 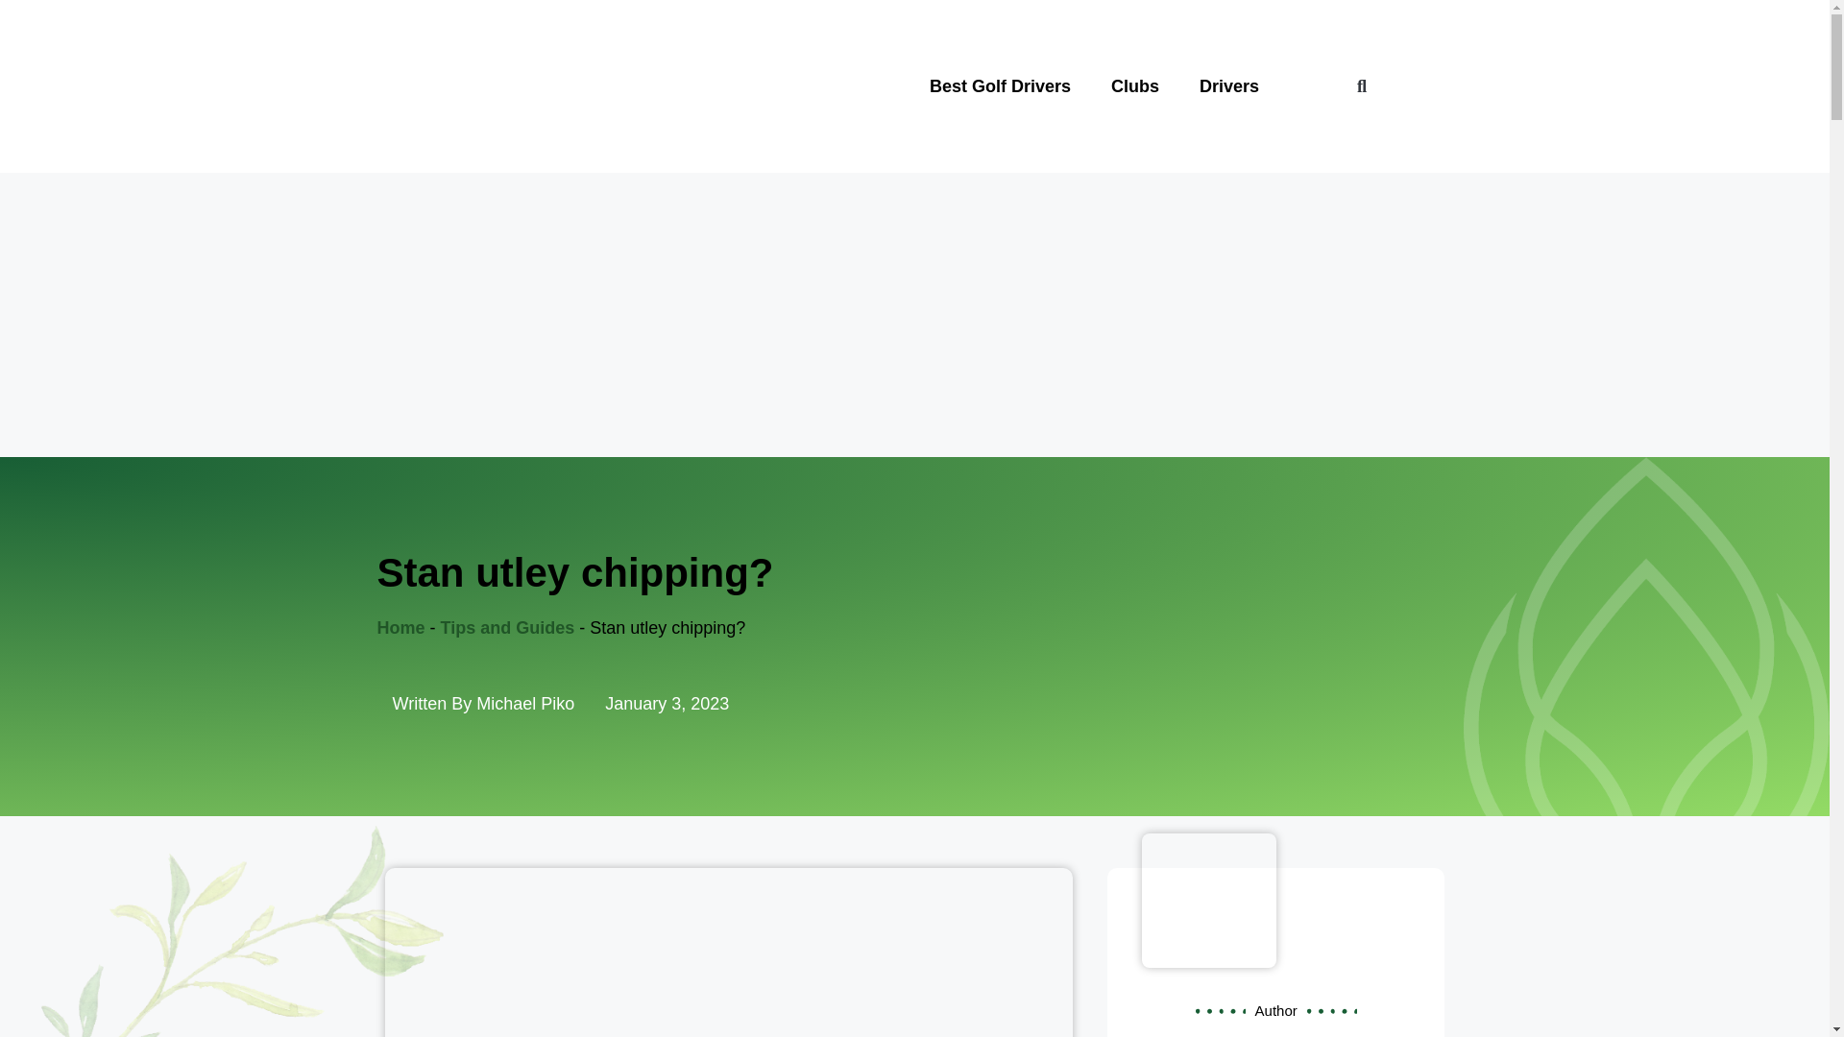 I want to click on Drivers, so click(x=1229, y=85).